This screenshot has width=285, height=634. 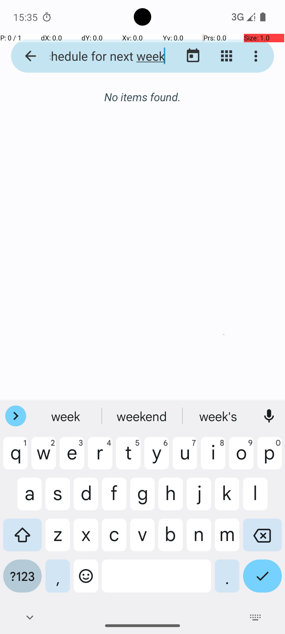 What do you see at coordinates (142, 416) in the screenshot?
I see `week` at bounding box center [142, 416].